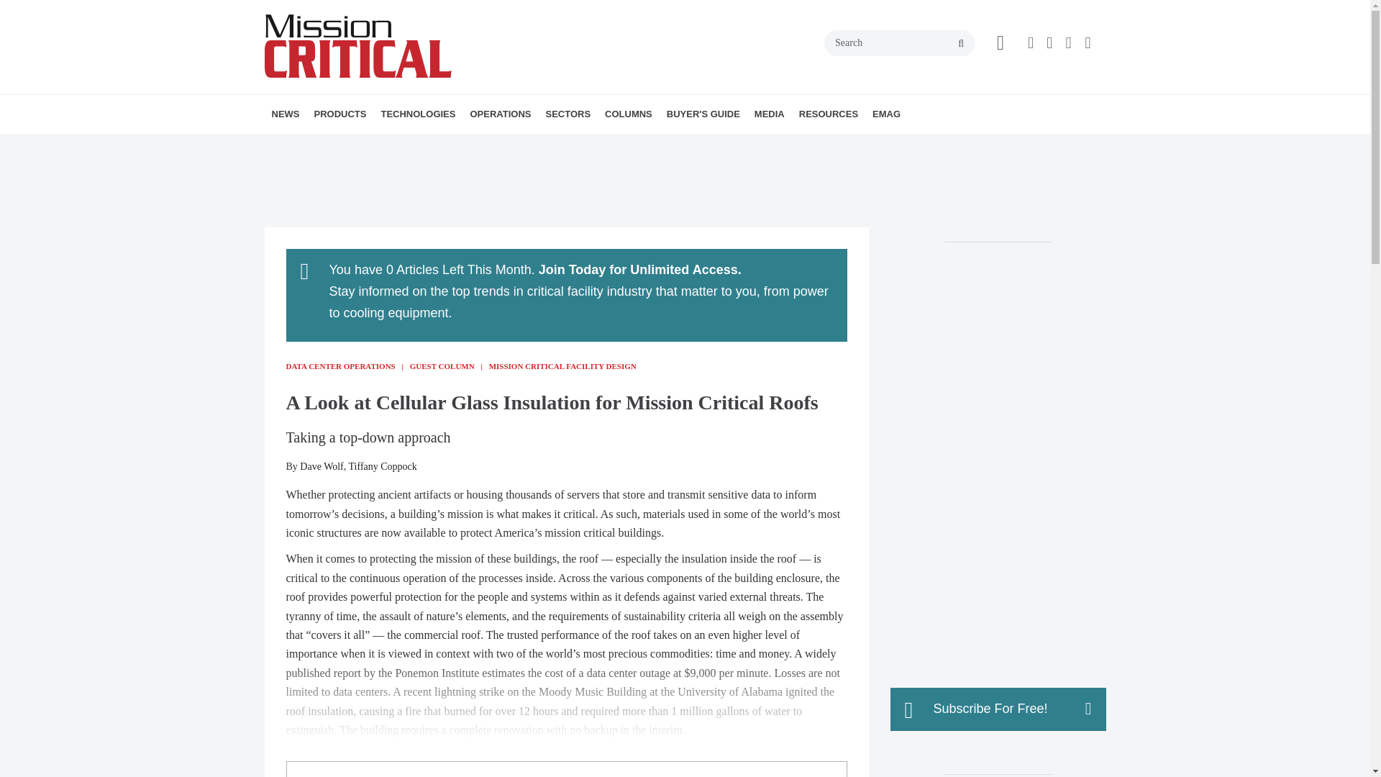 This screenshot has width=1381, height=777. What do you see at coordinates (628, 145) in the screenshot?
I see `BFSI` at bounding box center [628, 145].